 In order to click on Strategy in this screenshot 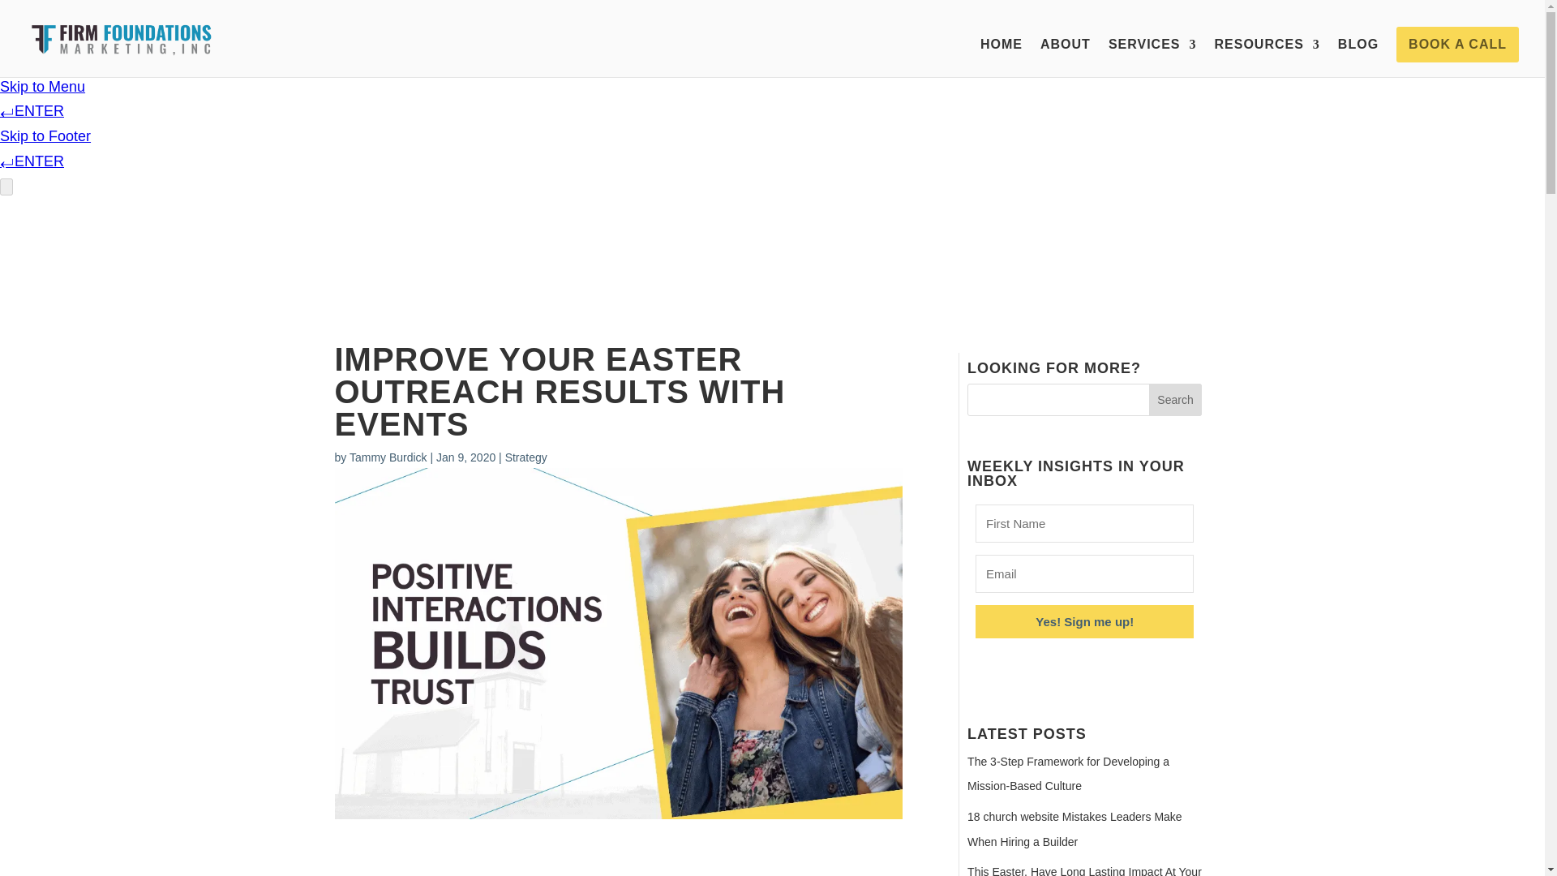, I will do `click(525, 457)`.